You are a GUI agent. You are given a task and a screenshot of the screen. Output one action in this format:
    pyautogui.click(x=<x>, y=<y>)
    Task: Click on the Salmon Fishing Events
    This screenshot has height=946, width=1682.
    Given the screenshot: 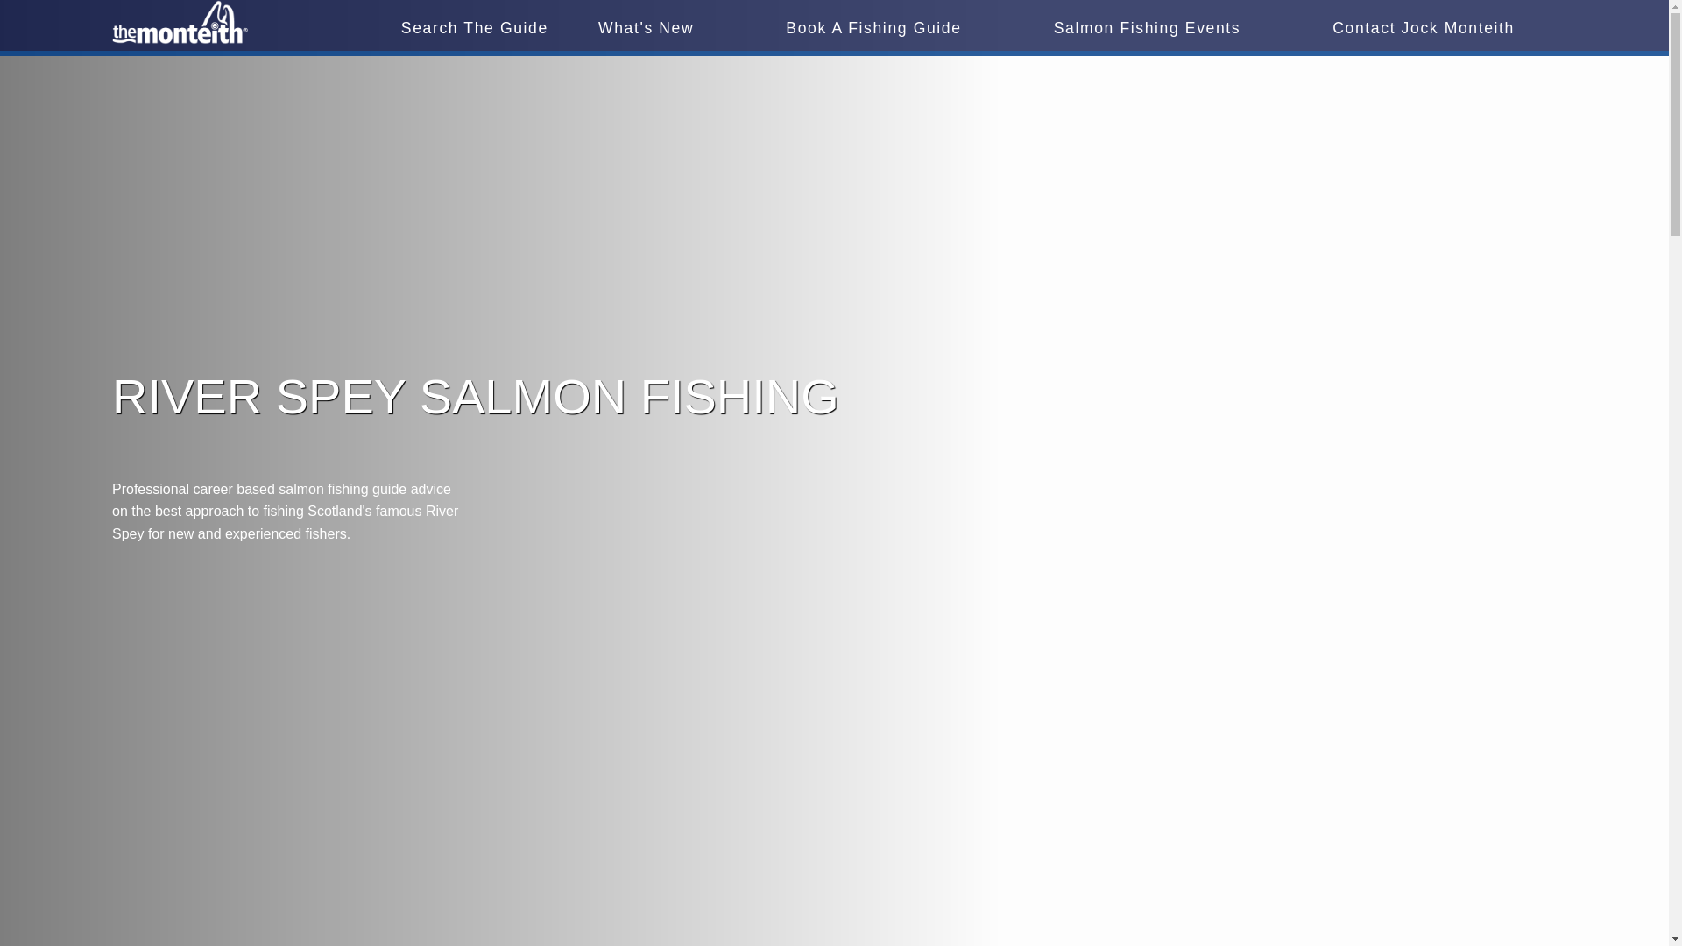 What is the action you would take?
    pyautogui.click(x=1148, y=28)
    